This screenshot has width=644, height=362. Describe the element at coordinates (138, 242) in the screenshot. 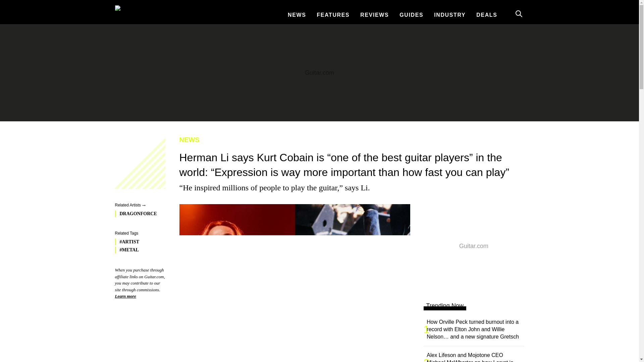

I see `Artist` at that location.